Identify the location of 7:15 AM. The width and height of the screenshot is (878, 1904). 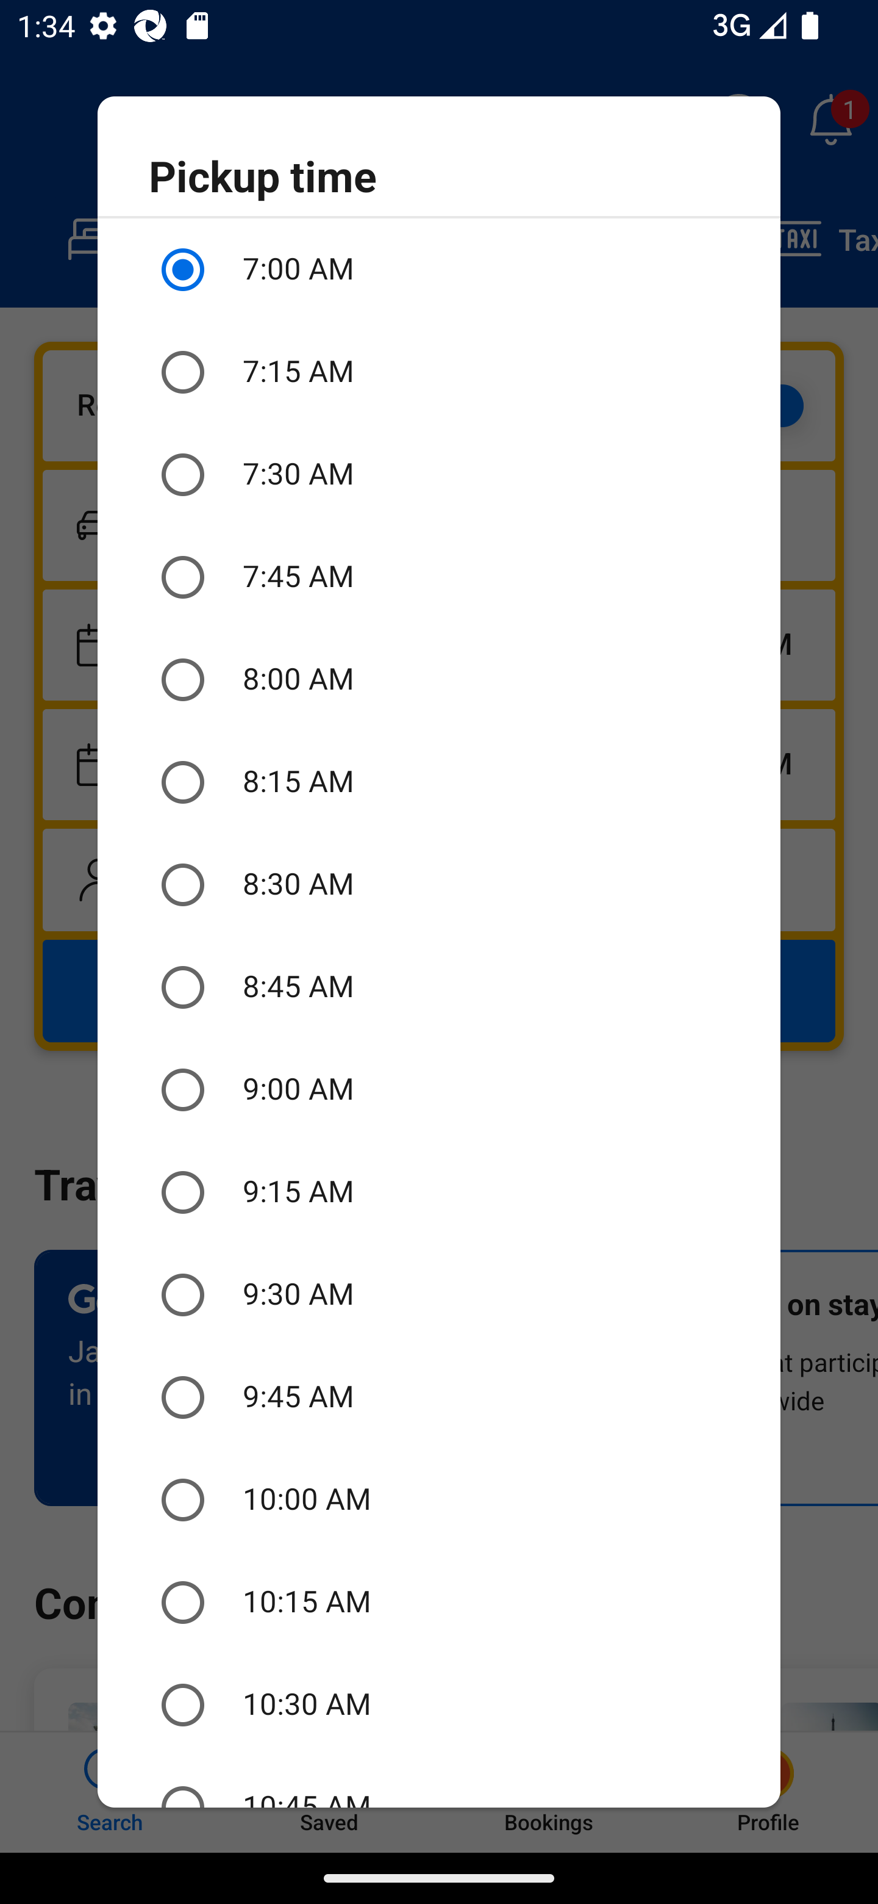
(439, 372).